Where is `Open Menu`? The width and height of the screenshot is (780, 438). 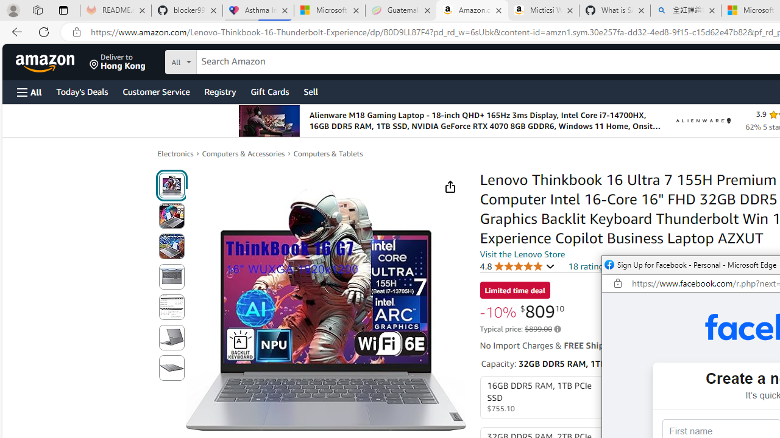 Open Menu is located at coordinates (29, 92).